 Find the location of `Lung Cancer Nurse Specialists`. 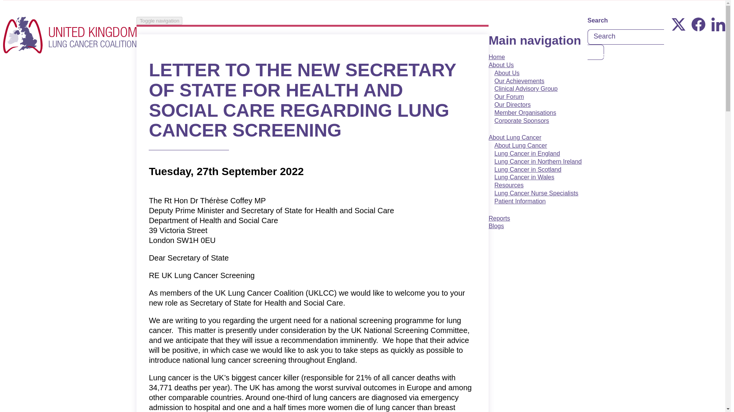

Lung Cancer Nurse Specialists is located at coordinates (536, 193).